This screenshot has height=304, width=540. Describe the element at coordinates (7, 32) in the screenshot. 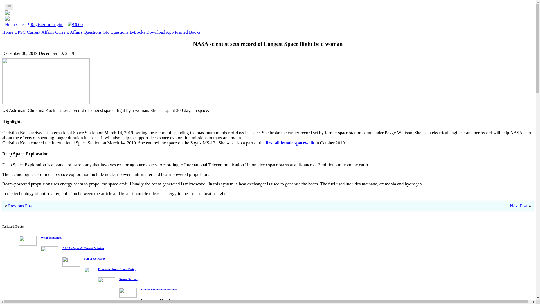

I see `Home` at that location.